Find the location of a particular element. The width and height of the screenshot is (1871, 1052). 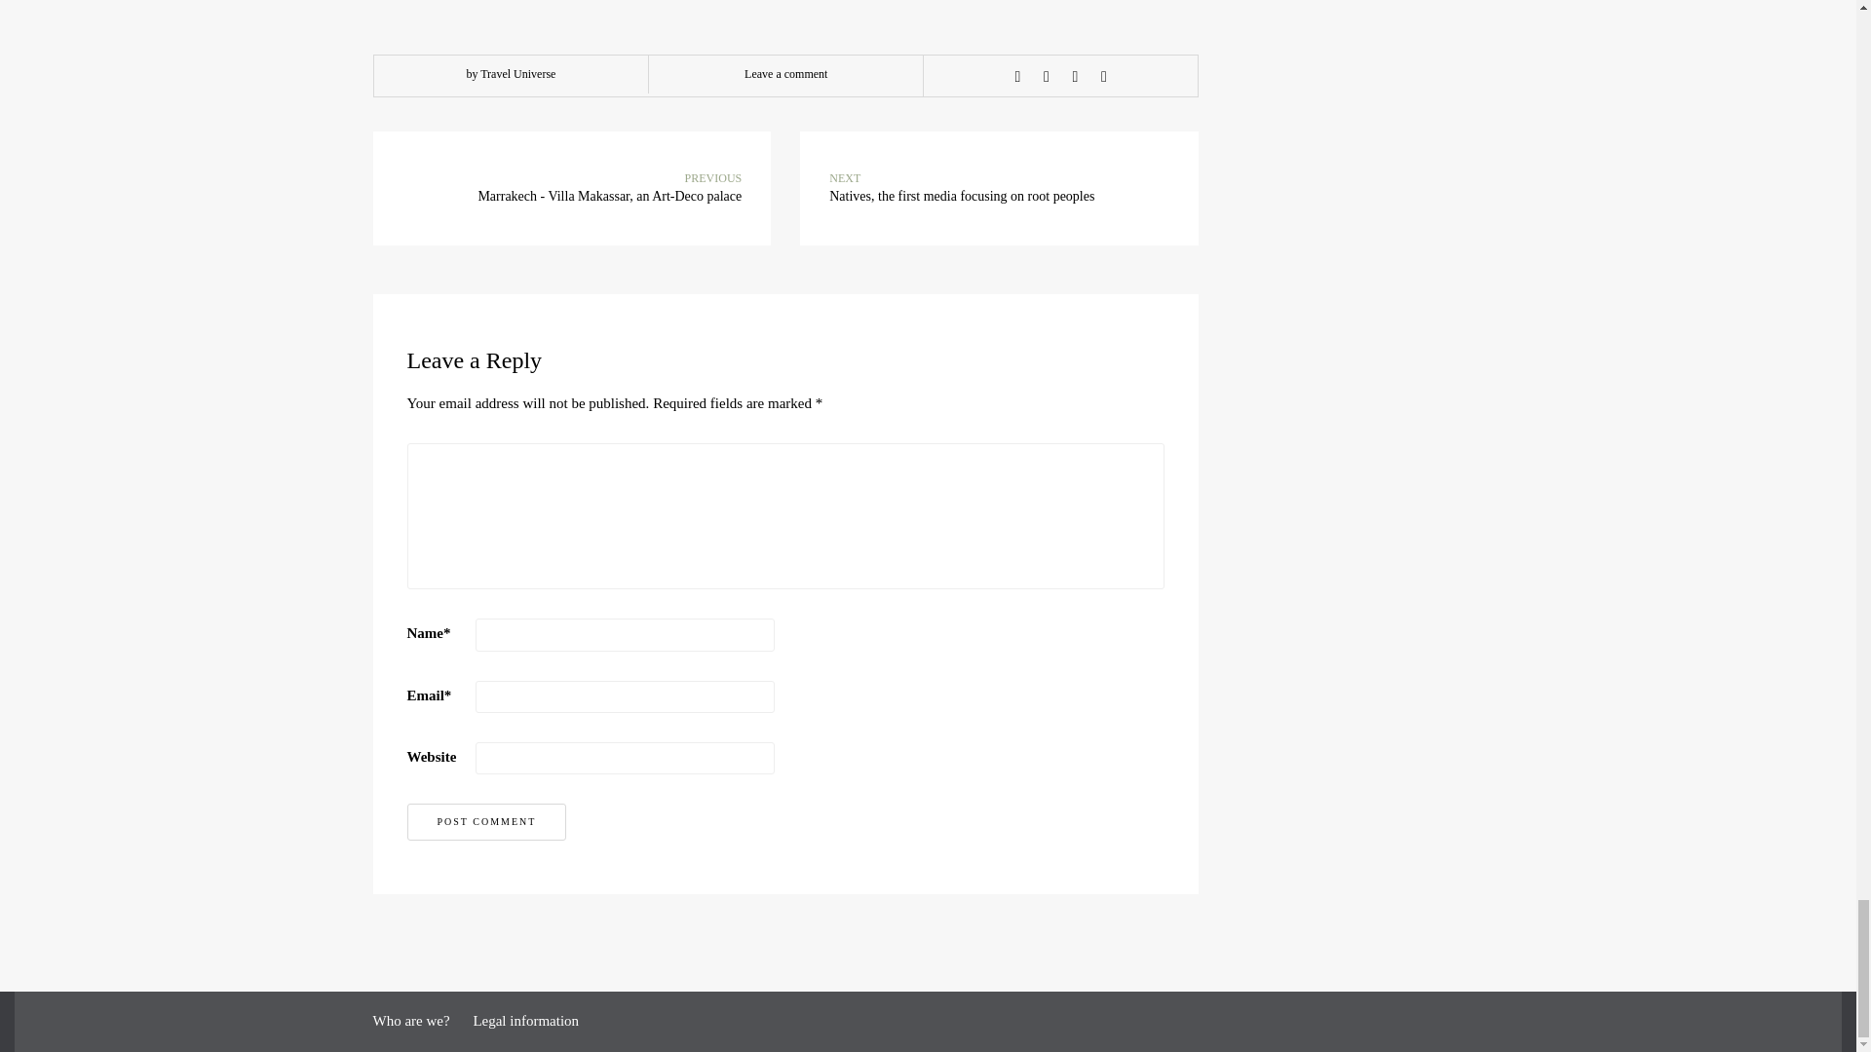

Pin this is located at coordinates (1103, 77).